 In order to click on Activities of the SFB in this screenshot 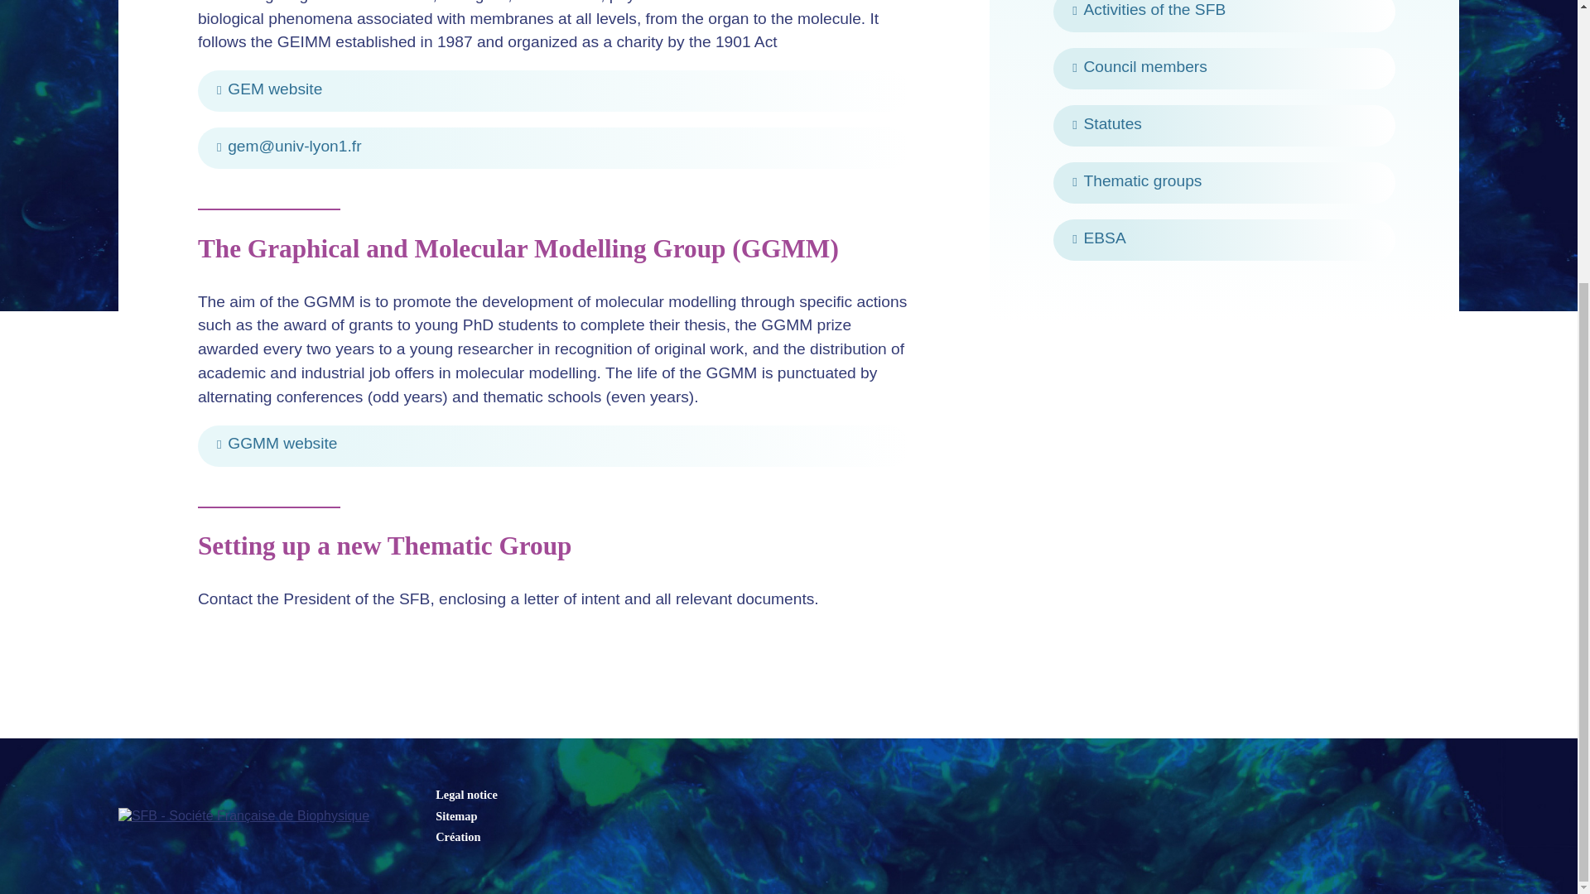, I will do `click(1224, 16)`.